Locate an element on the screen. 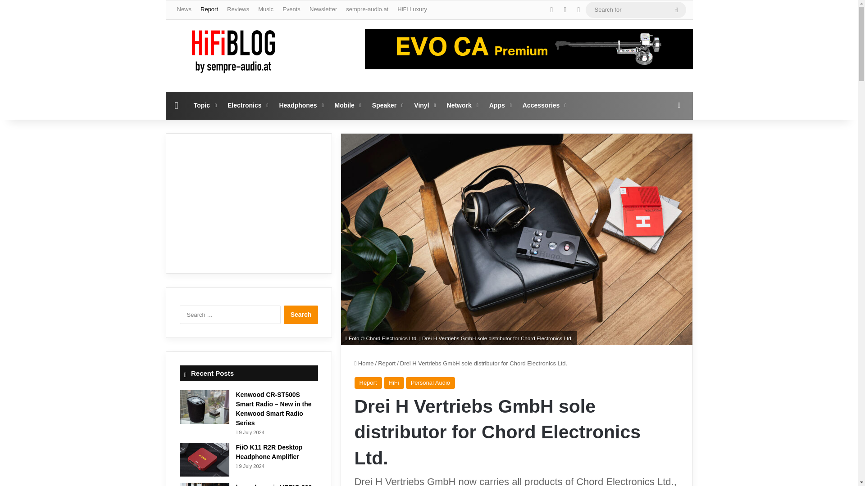 The width and height of the screenshot is (865, 486). Search is located at coordinates (301, 315).